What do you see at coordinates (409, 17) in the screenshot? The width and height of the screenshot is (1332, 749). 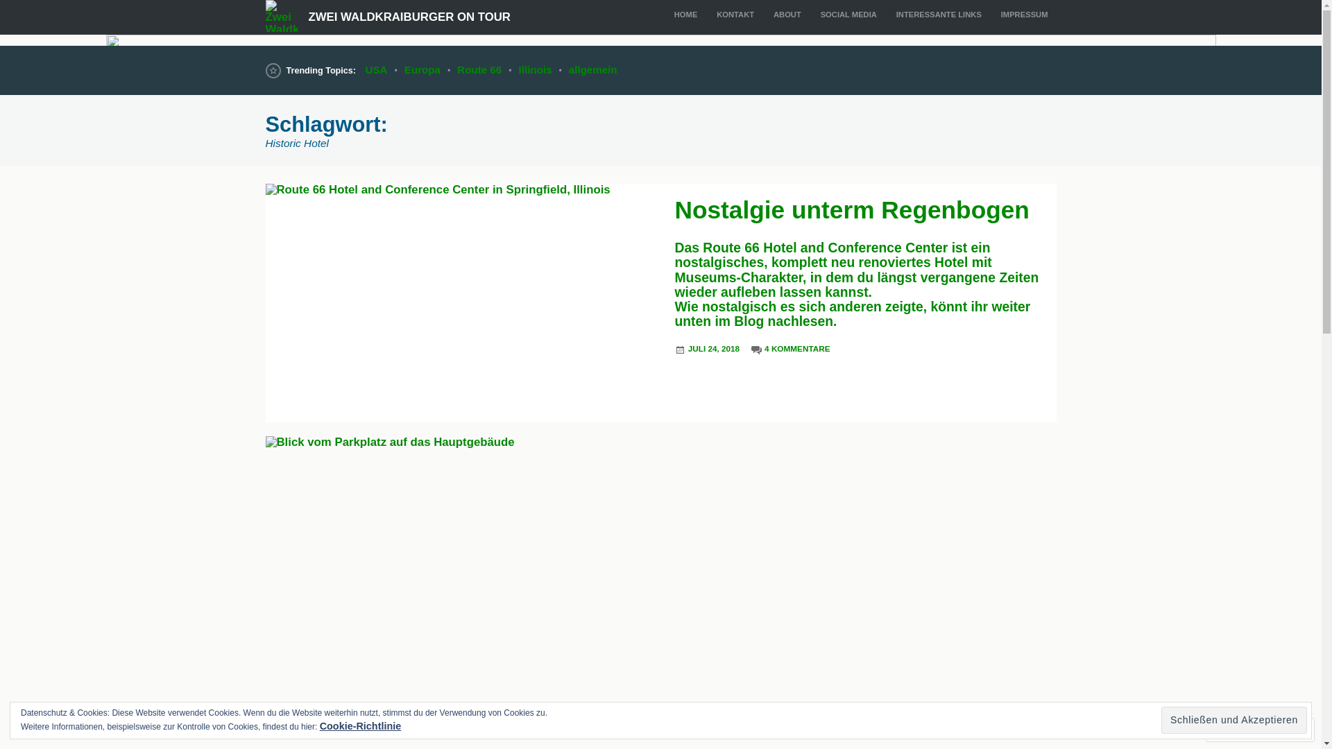 I see `ZWEI WALDKRAIBURGER ON TOUR` at bounding box center [409, 17].